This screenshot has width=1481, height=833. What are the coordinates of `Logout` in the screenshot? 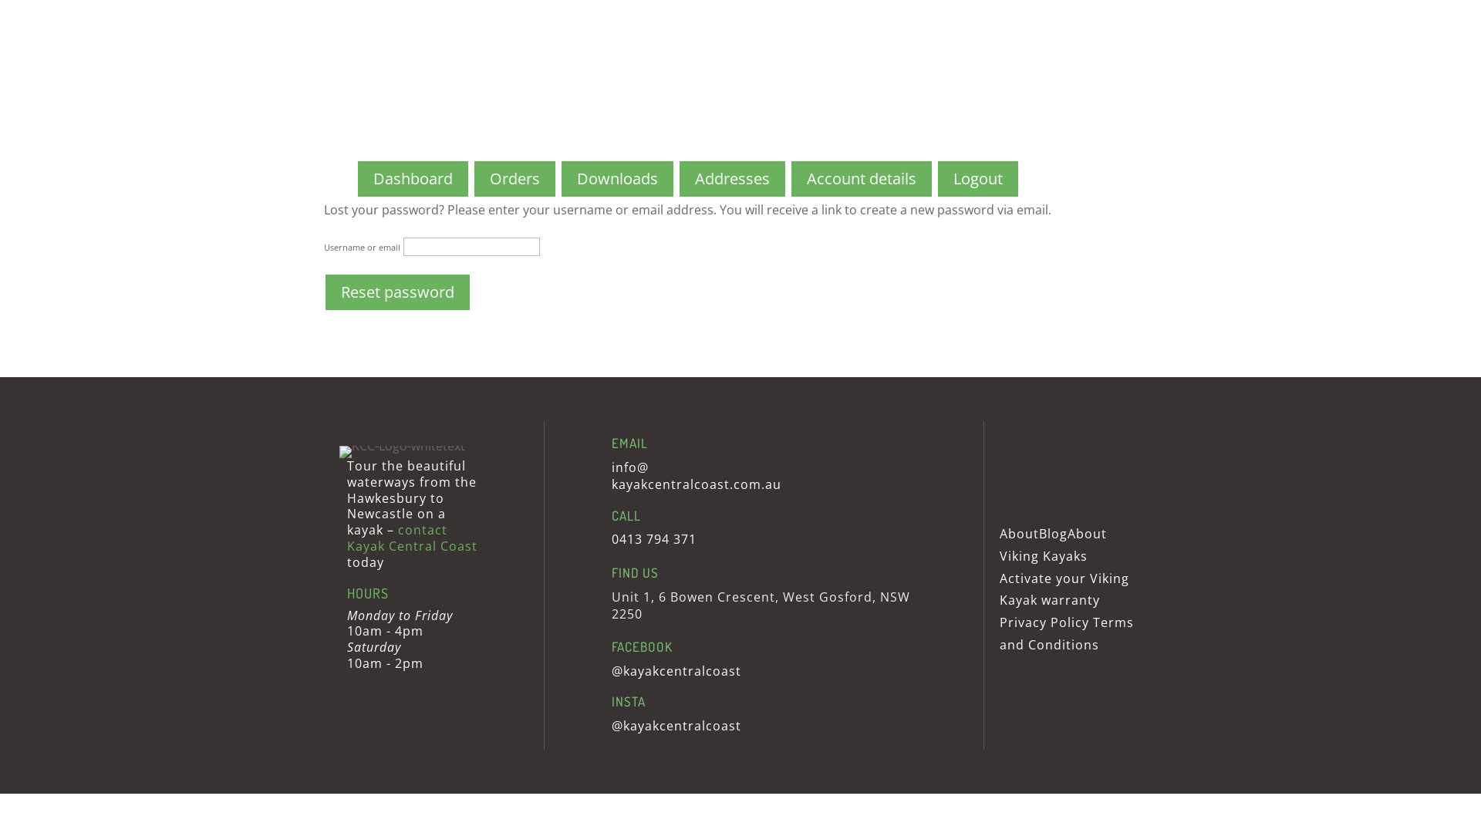 It's located at (978, 179).